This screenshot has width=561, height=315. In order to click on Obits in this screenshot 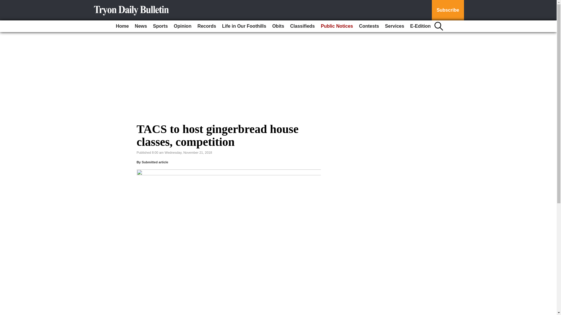, I will do `click(278, 26)`.